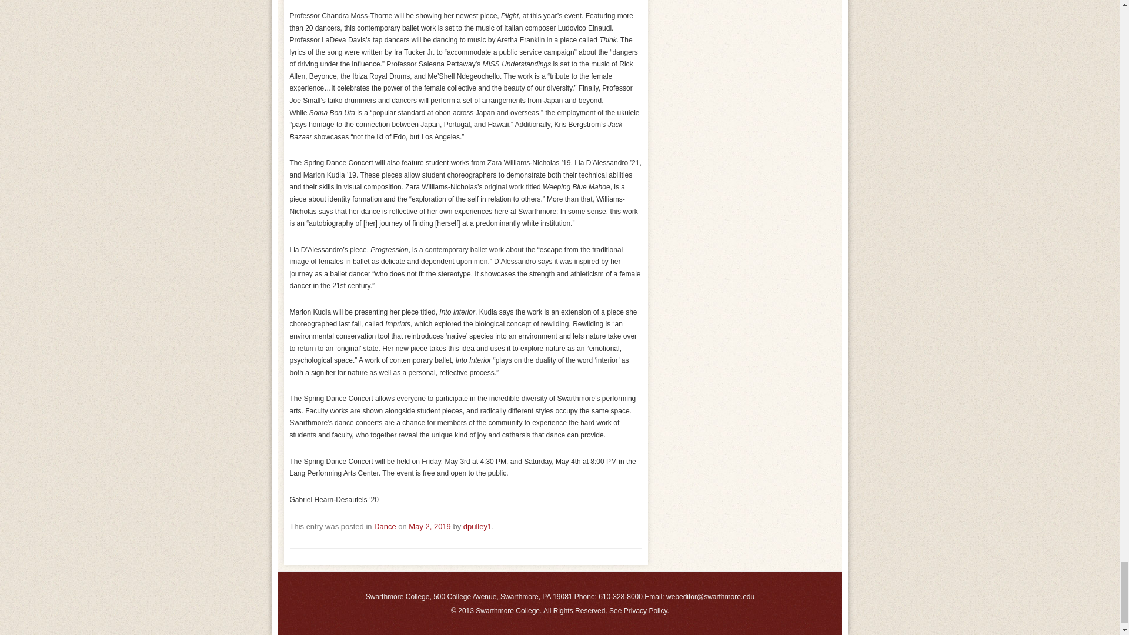  Describe the element at coordinates (429, 526) in the screenshot. I see `May 2, 2019` at that location.